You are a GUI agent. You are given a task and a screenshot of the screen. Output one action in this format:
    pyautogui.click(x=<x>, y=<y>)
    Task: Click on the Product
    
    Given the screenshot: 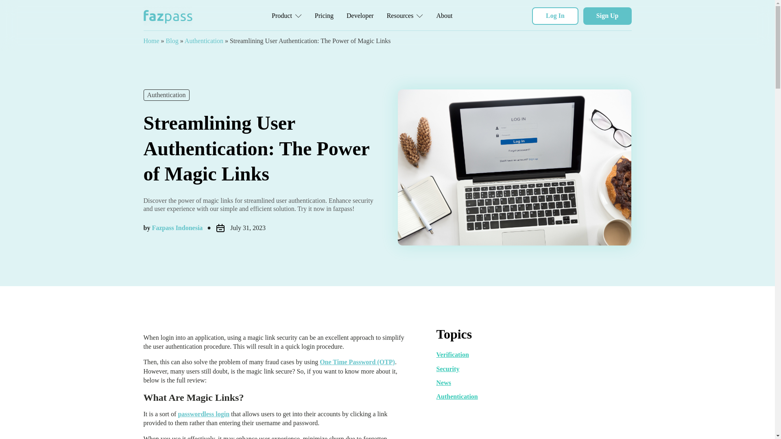 What is the action you would take?
    pyautogui.click(x=287, y=15)
    